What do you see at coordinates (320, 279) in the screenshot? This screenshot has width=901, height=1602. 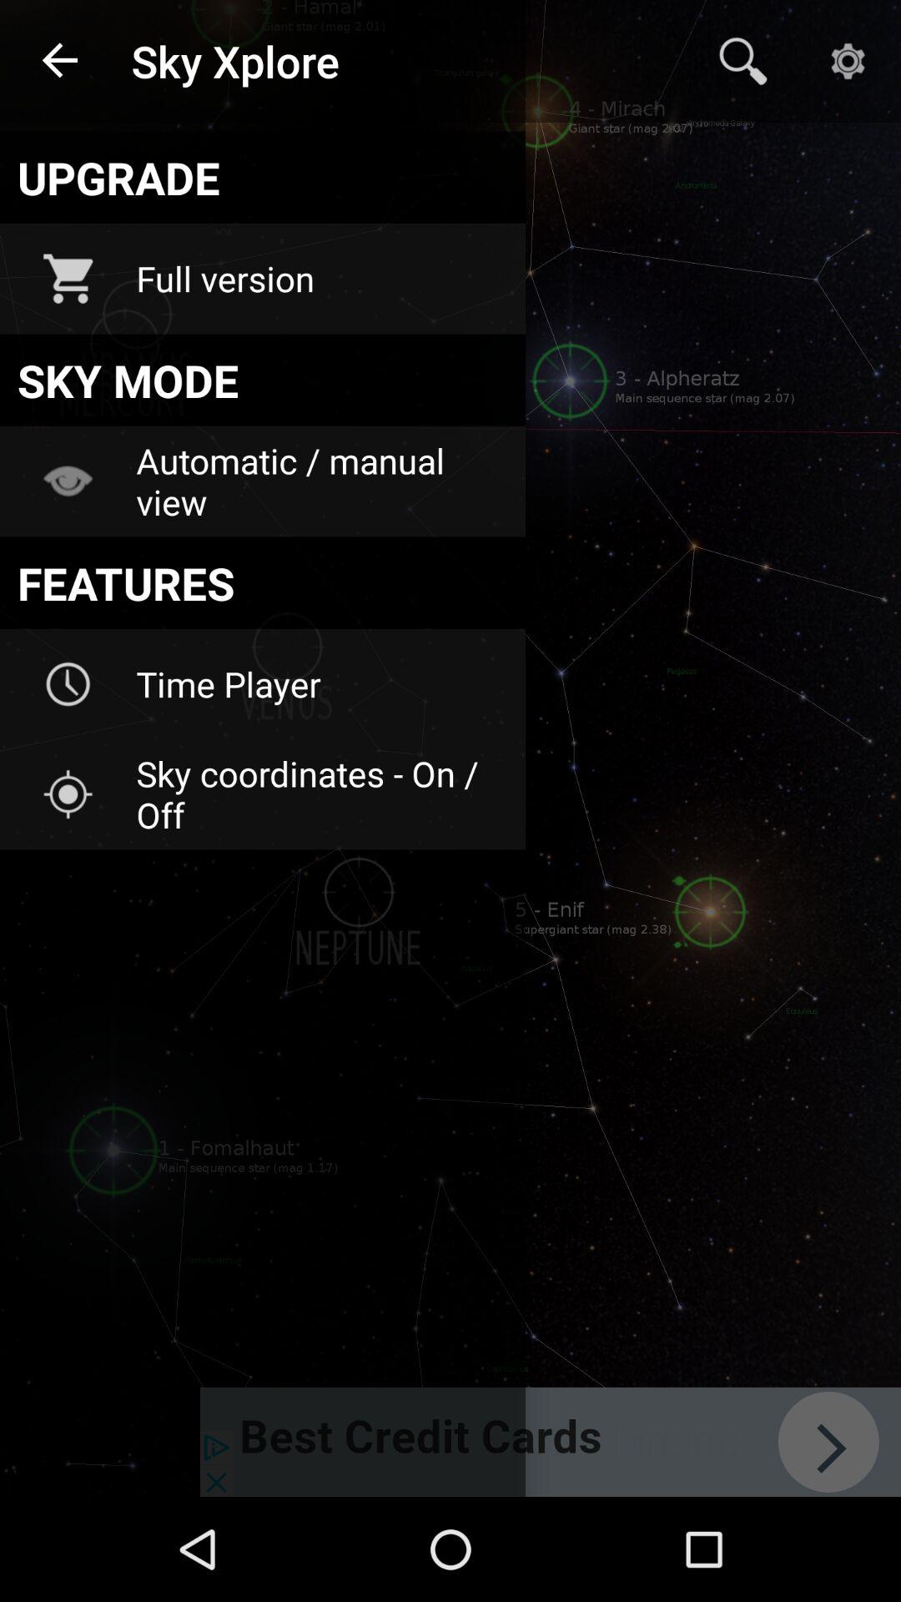 I see `select full version icon` at bounding box center [320, 279].